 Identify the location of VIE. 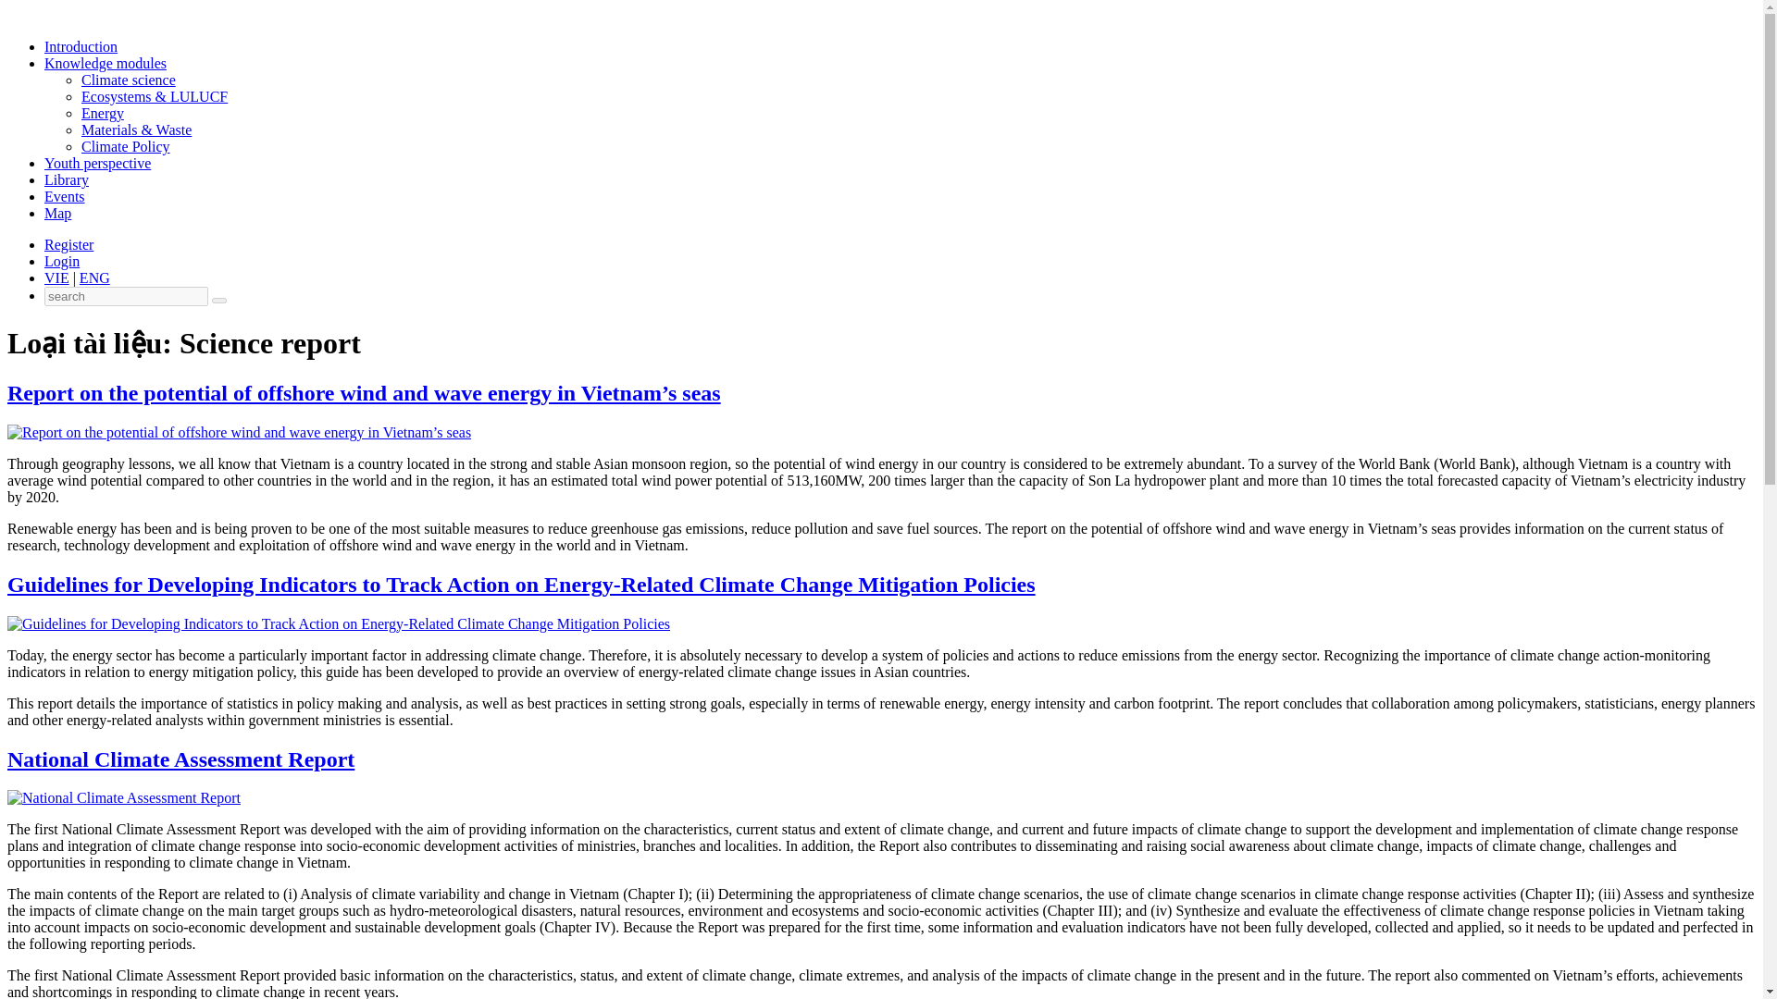
(56, 277).